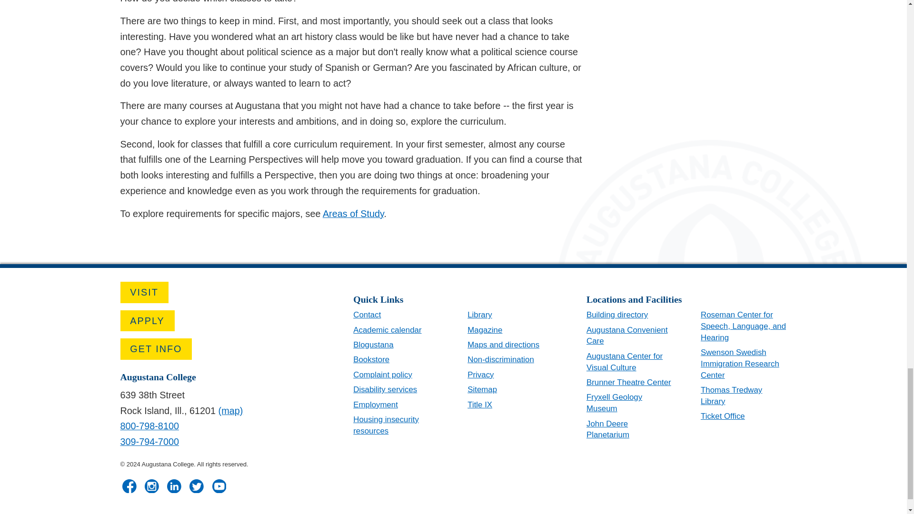 The width and height of the screenshot is (914, 514). I want to click on YouTube Round icon with YouTube logo, so click(219, 486).